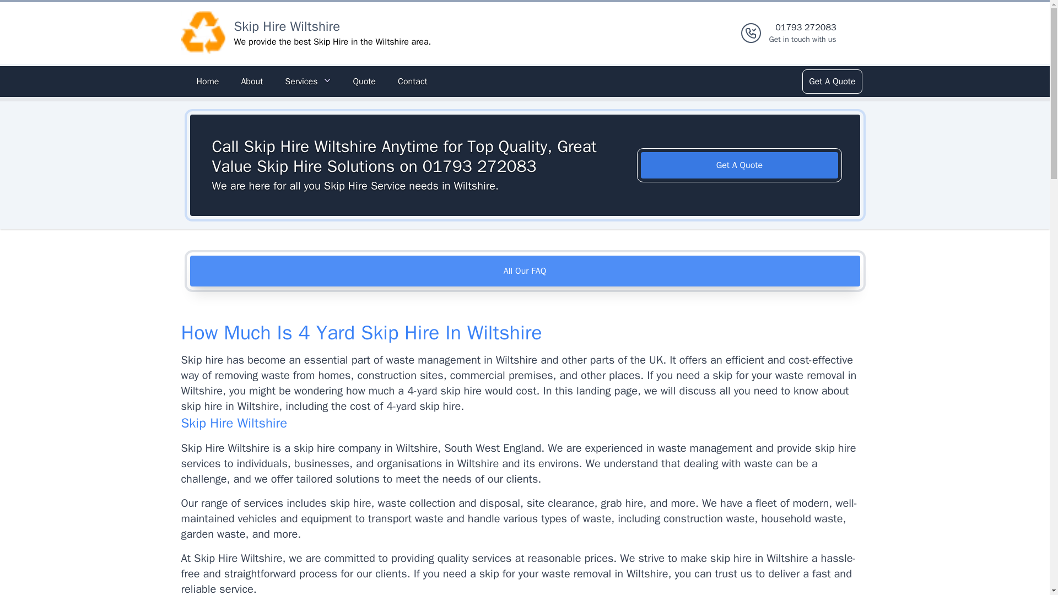  Describe the element at coordinates (802, 33) in the screenshot. I see `Contact` at that location.